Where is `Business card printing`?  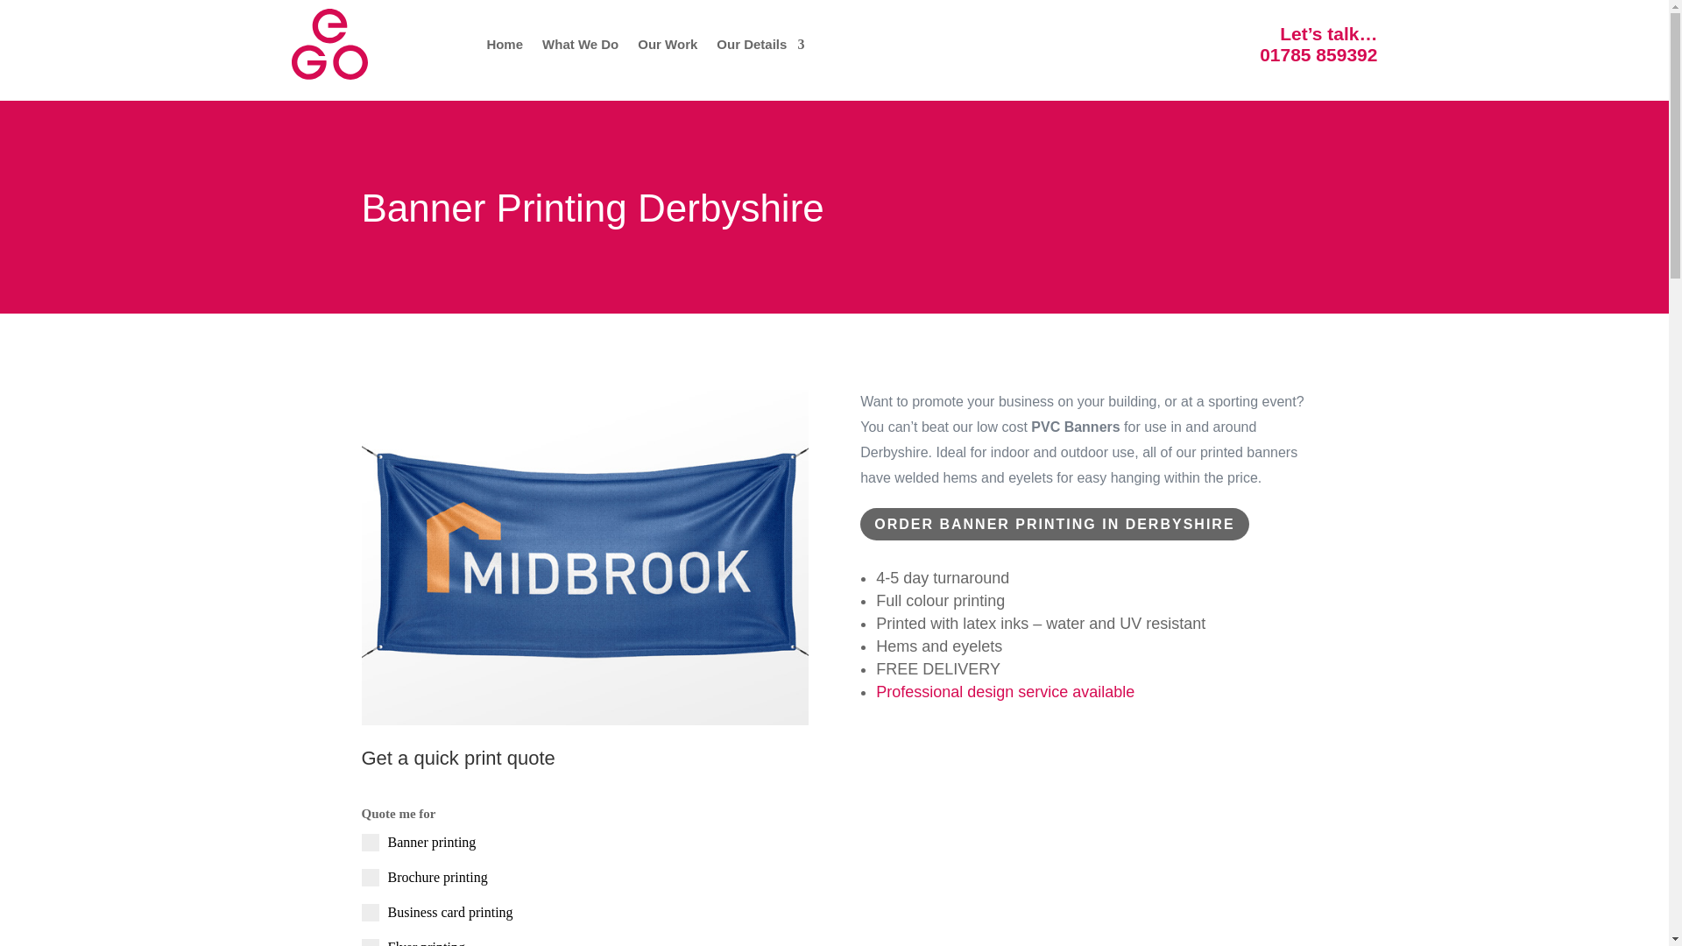
Business card printing is located at coordinates (834, 913).